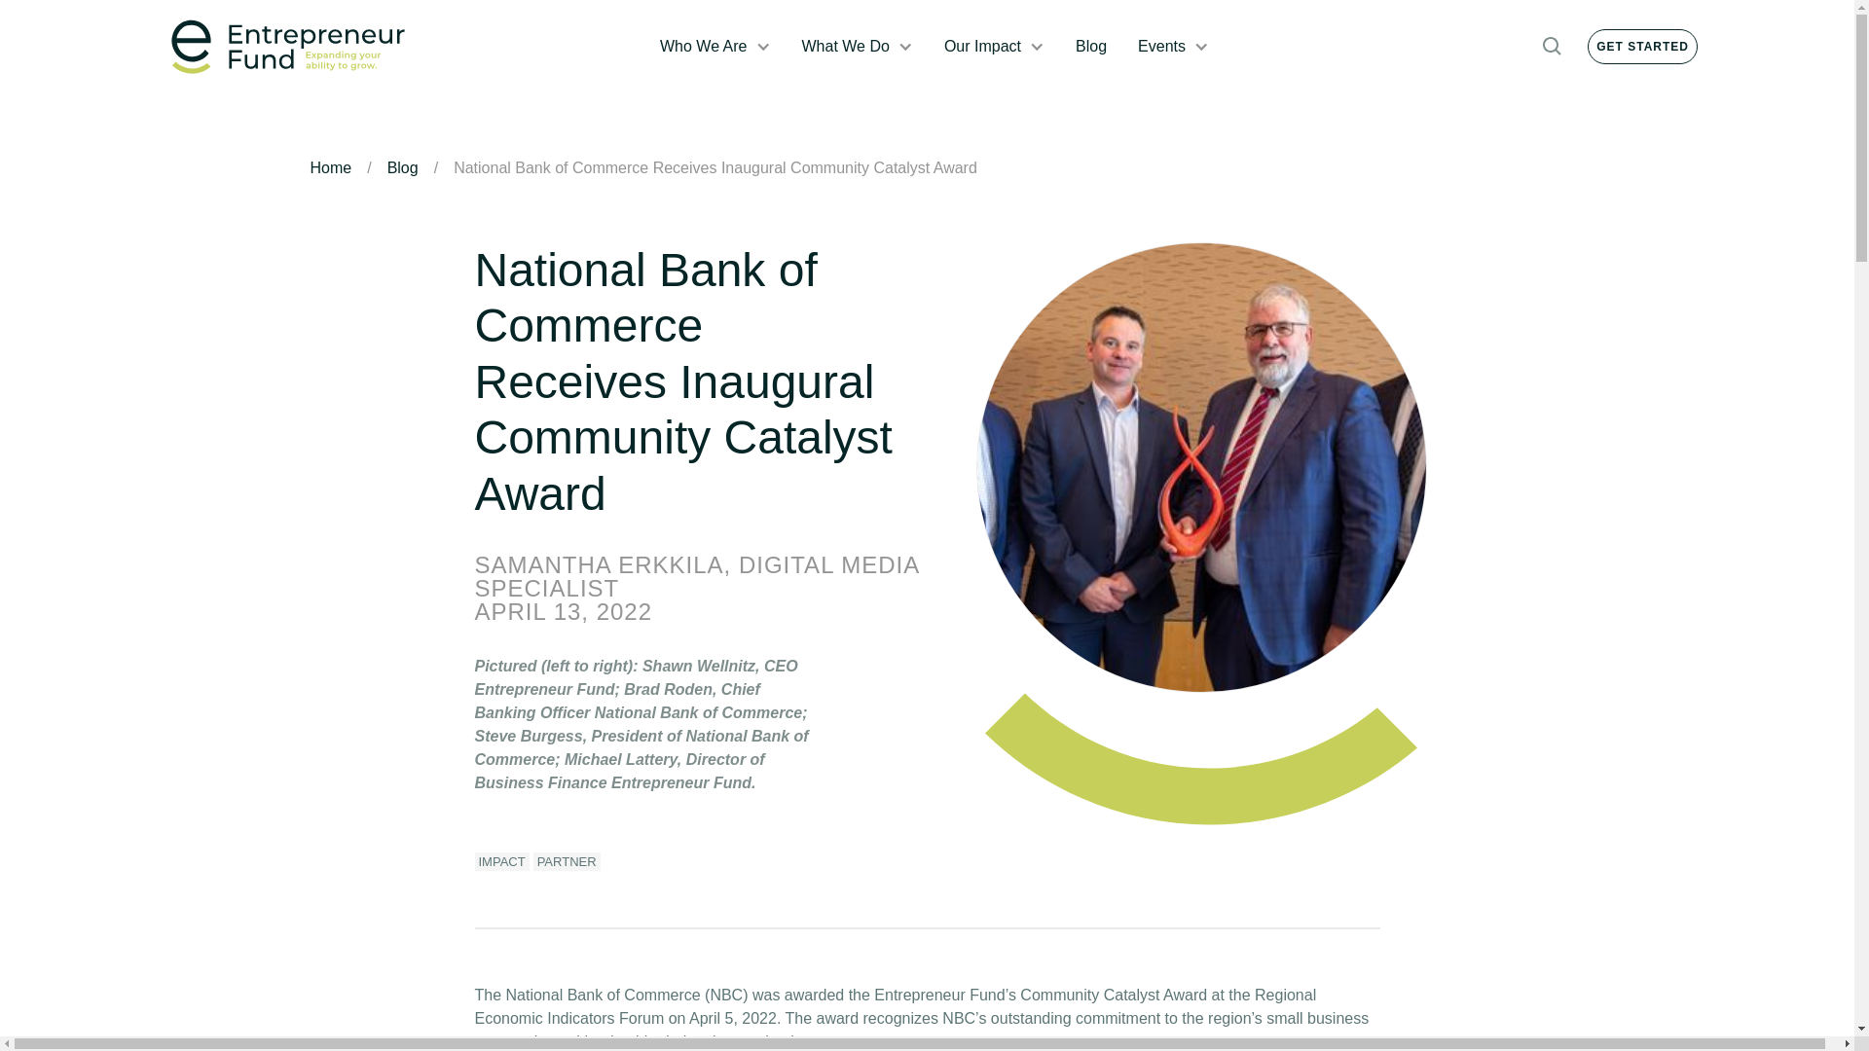 The image size is (1869, 1051). Describe the element at coordinates (330, 167) in the screenshot. I see `Home` at that location.